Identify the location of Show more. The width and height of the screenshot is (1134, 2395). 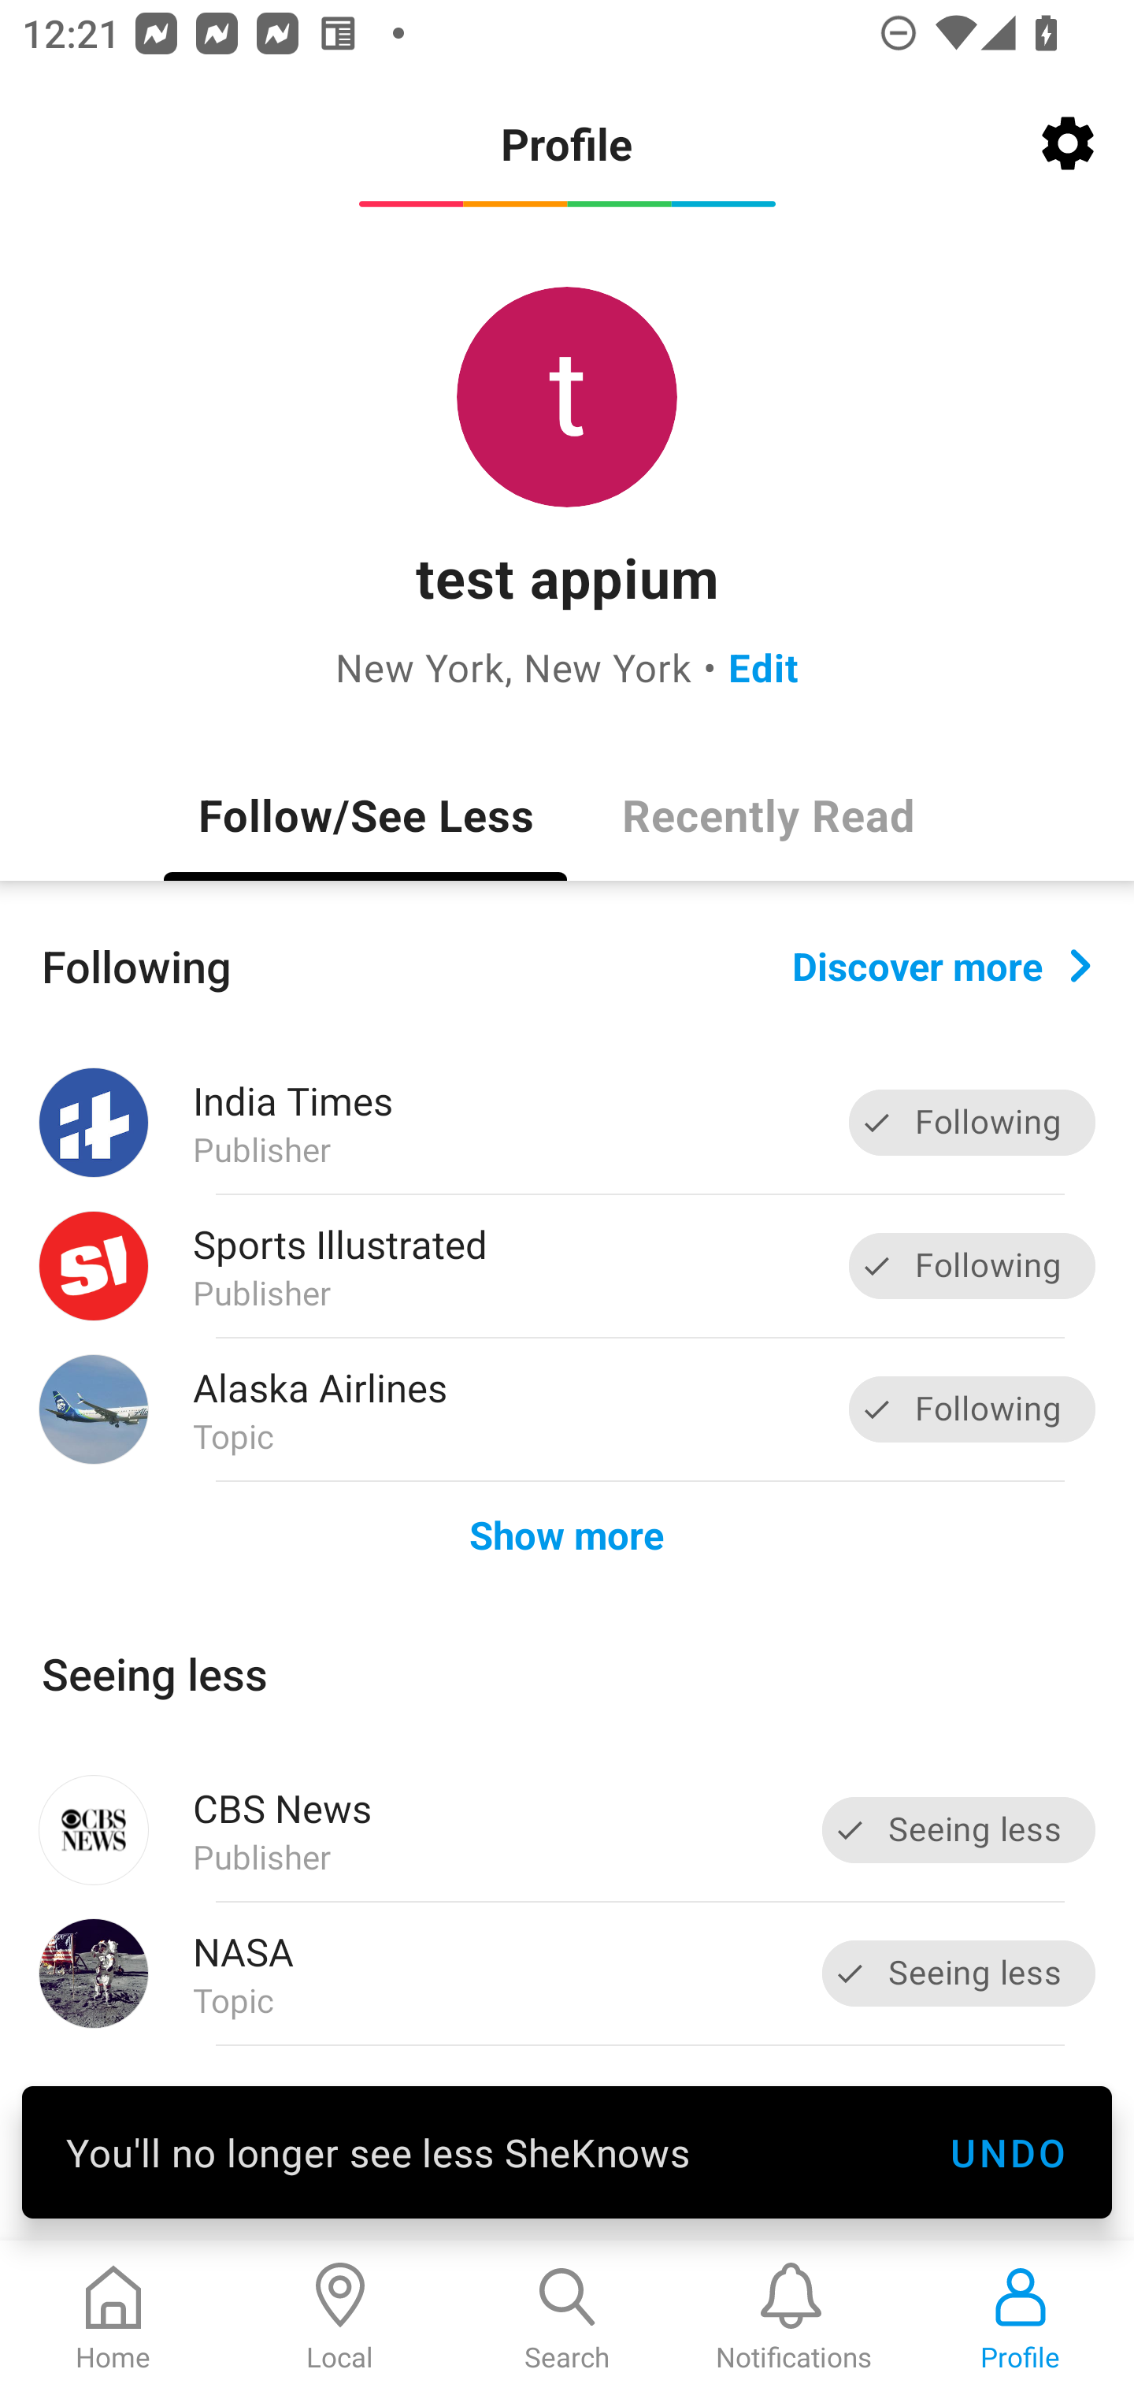
(567, 1533).